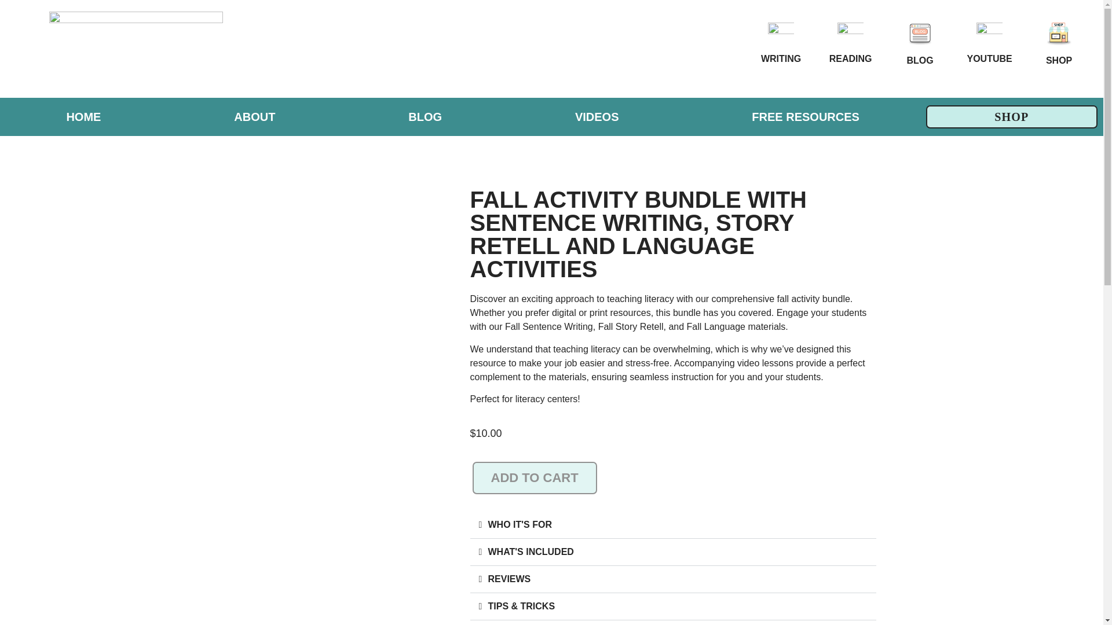 Image resolution: width=1112 pixels, height=625 pixels. Describe the element at coordinates (254, 117) in the screenshot. I see `ABOUT` at that location.